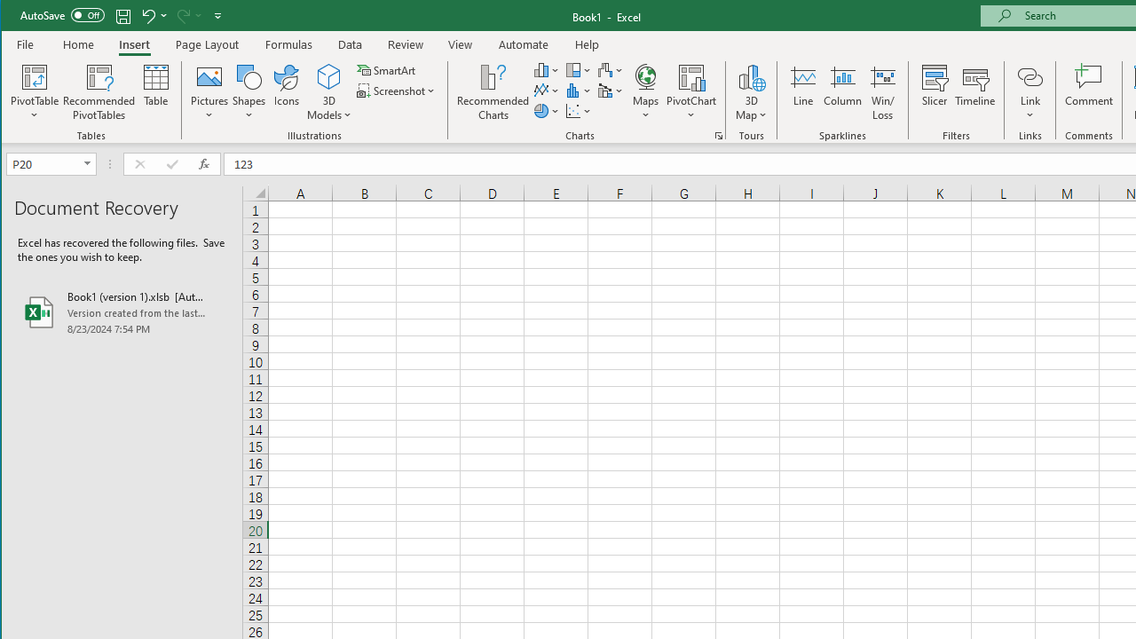 The height and width of the screenshot is (639, 1136). Describe the element at coordinates (62, 14) in the screenshot. I see `AutoSave` at that location.